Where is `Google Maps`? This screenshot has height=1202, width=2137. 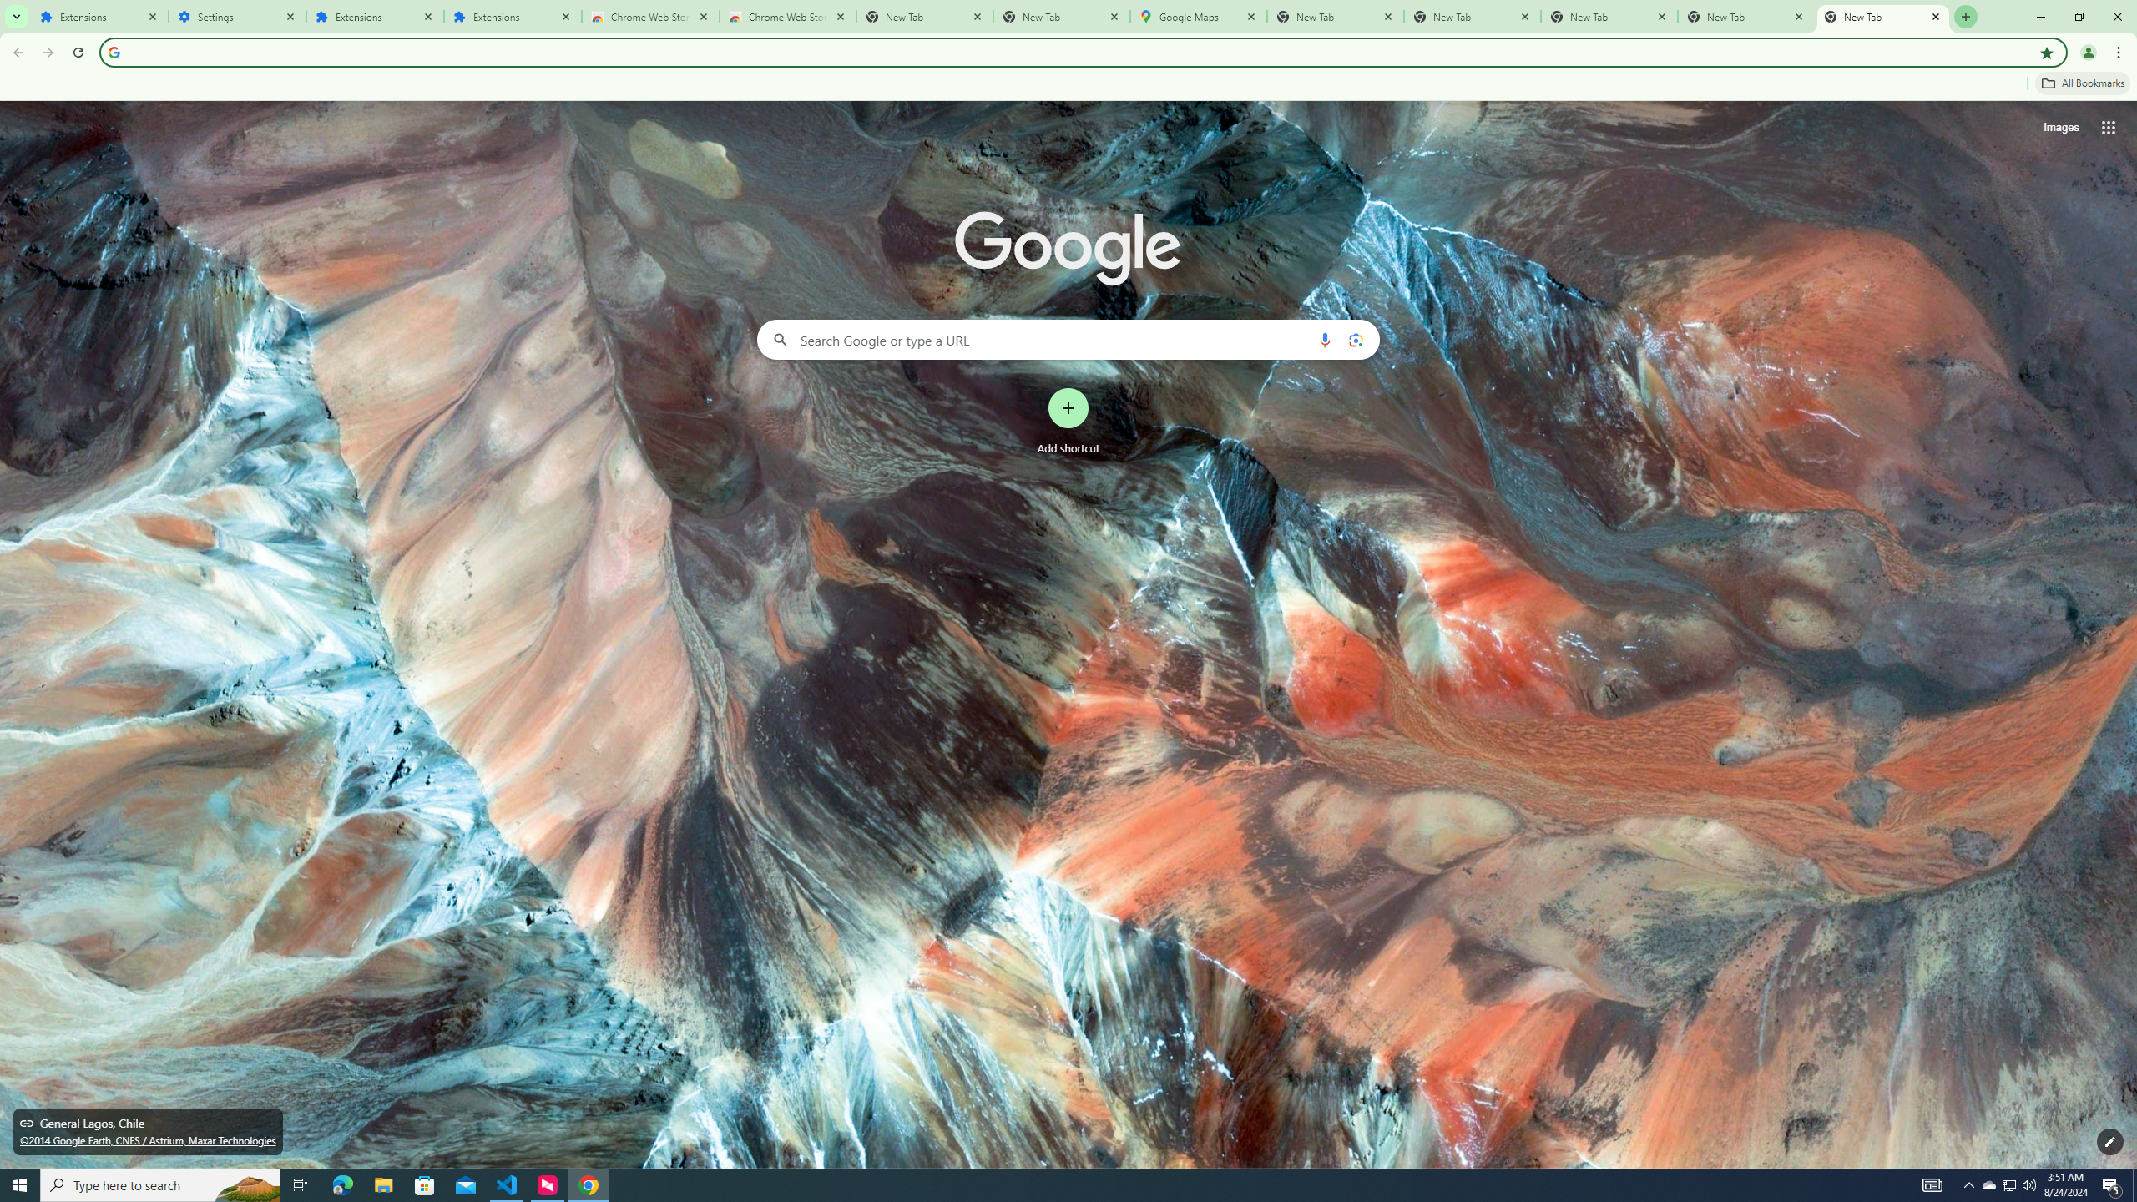
Google Maps is located at coordinates (1197, 17).